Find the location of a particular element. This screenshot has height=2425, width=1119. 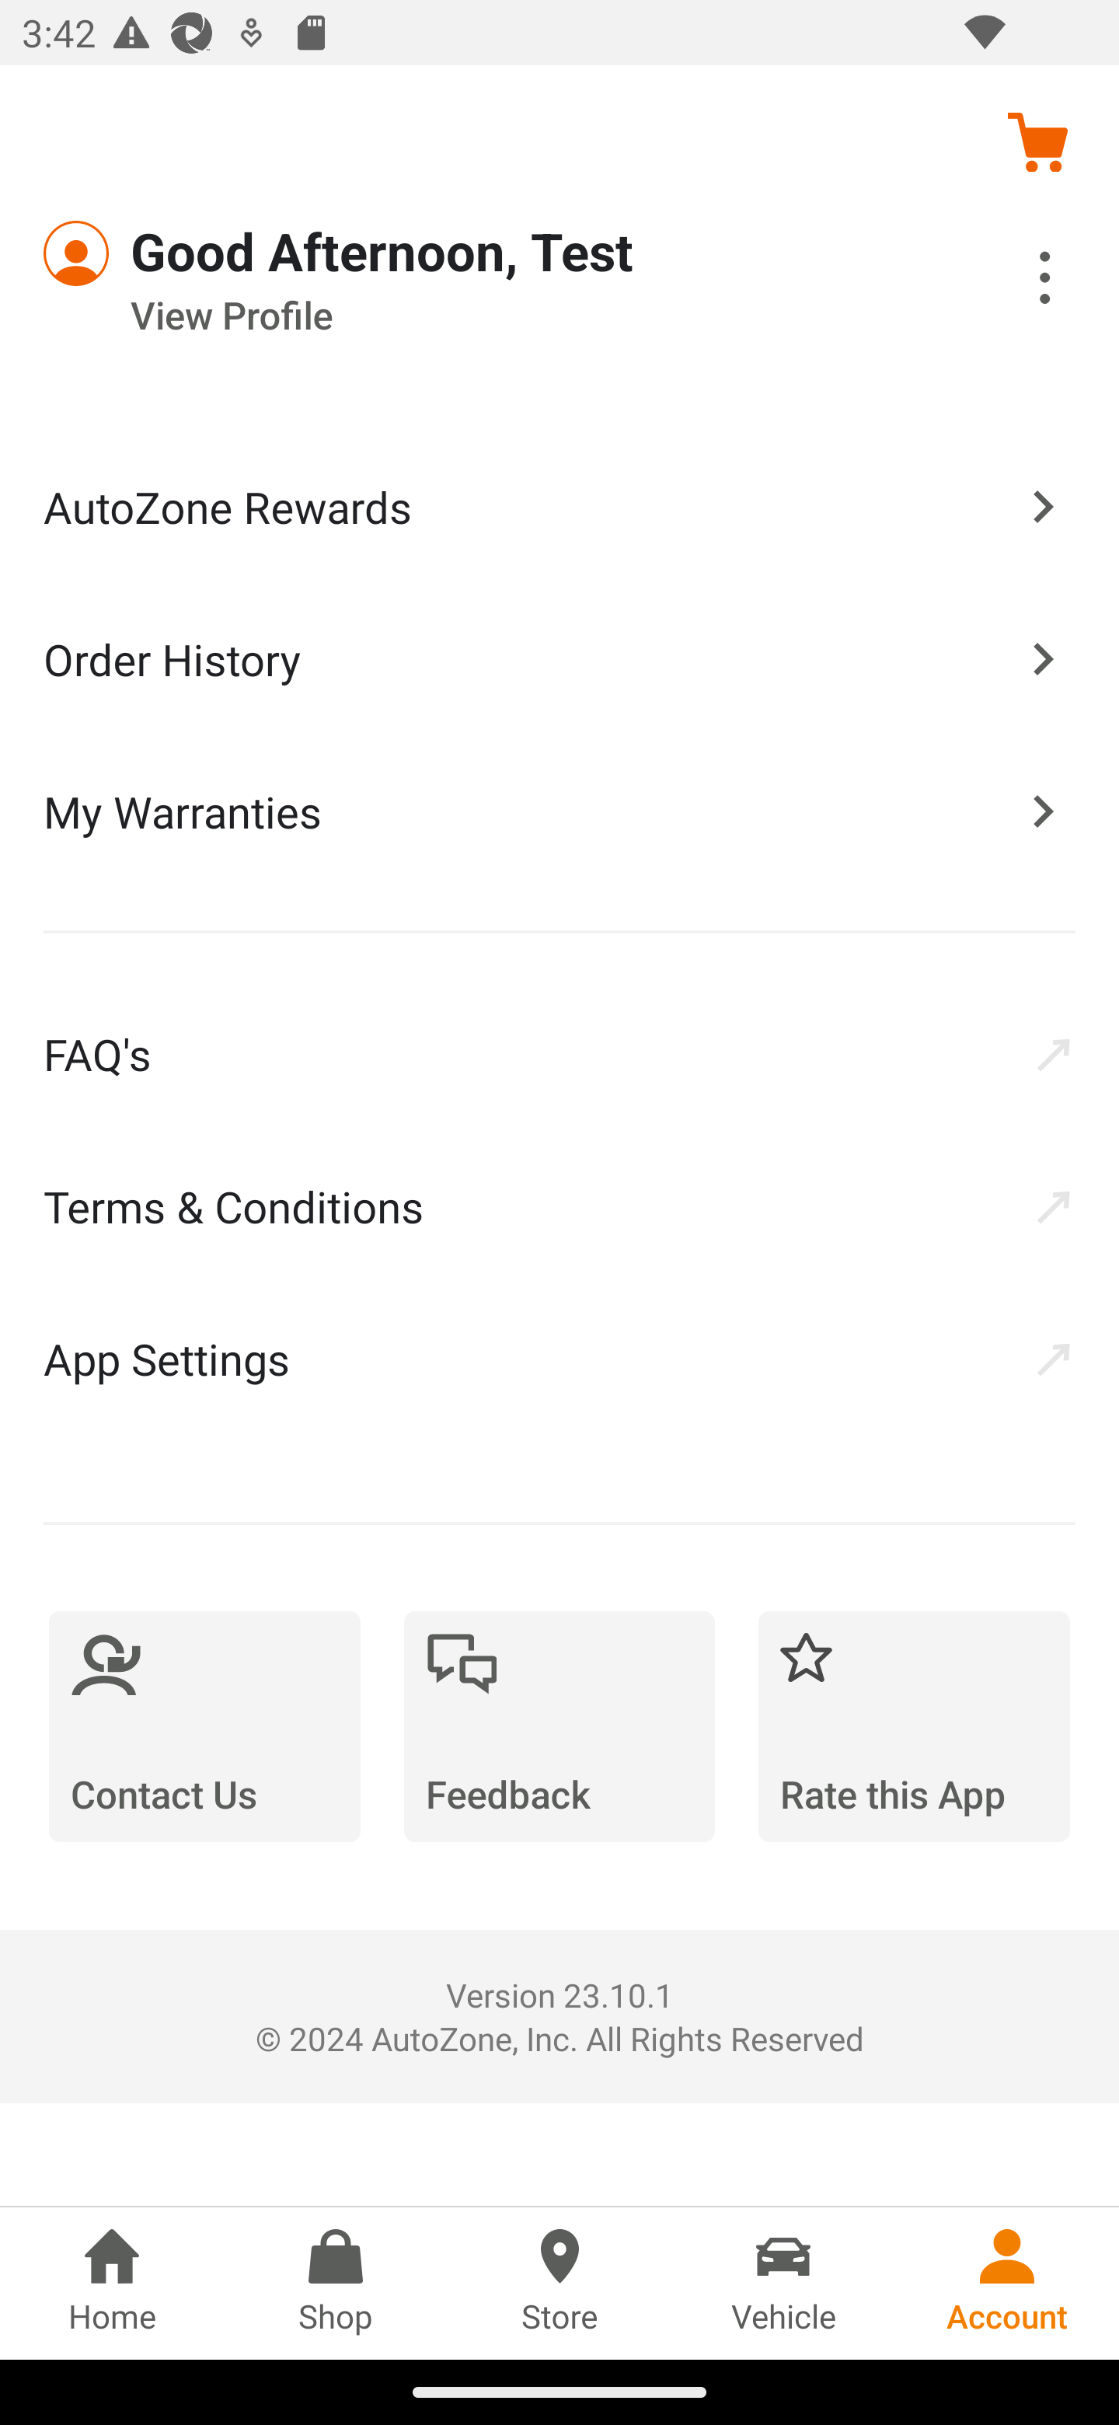

Order History  is located at coordinates (559, 658).